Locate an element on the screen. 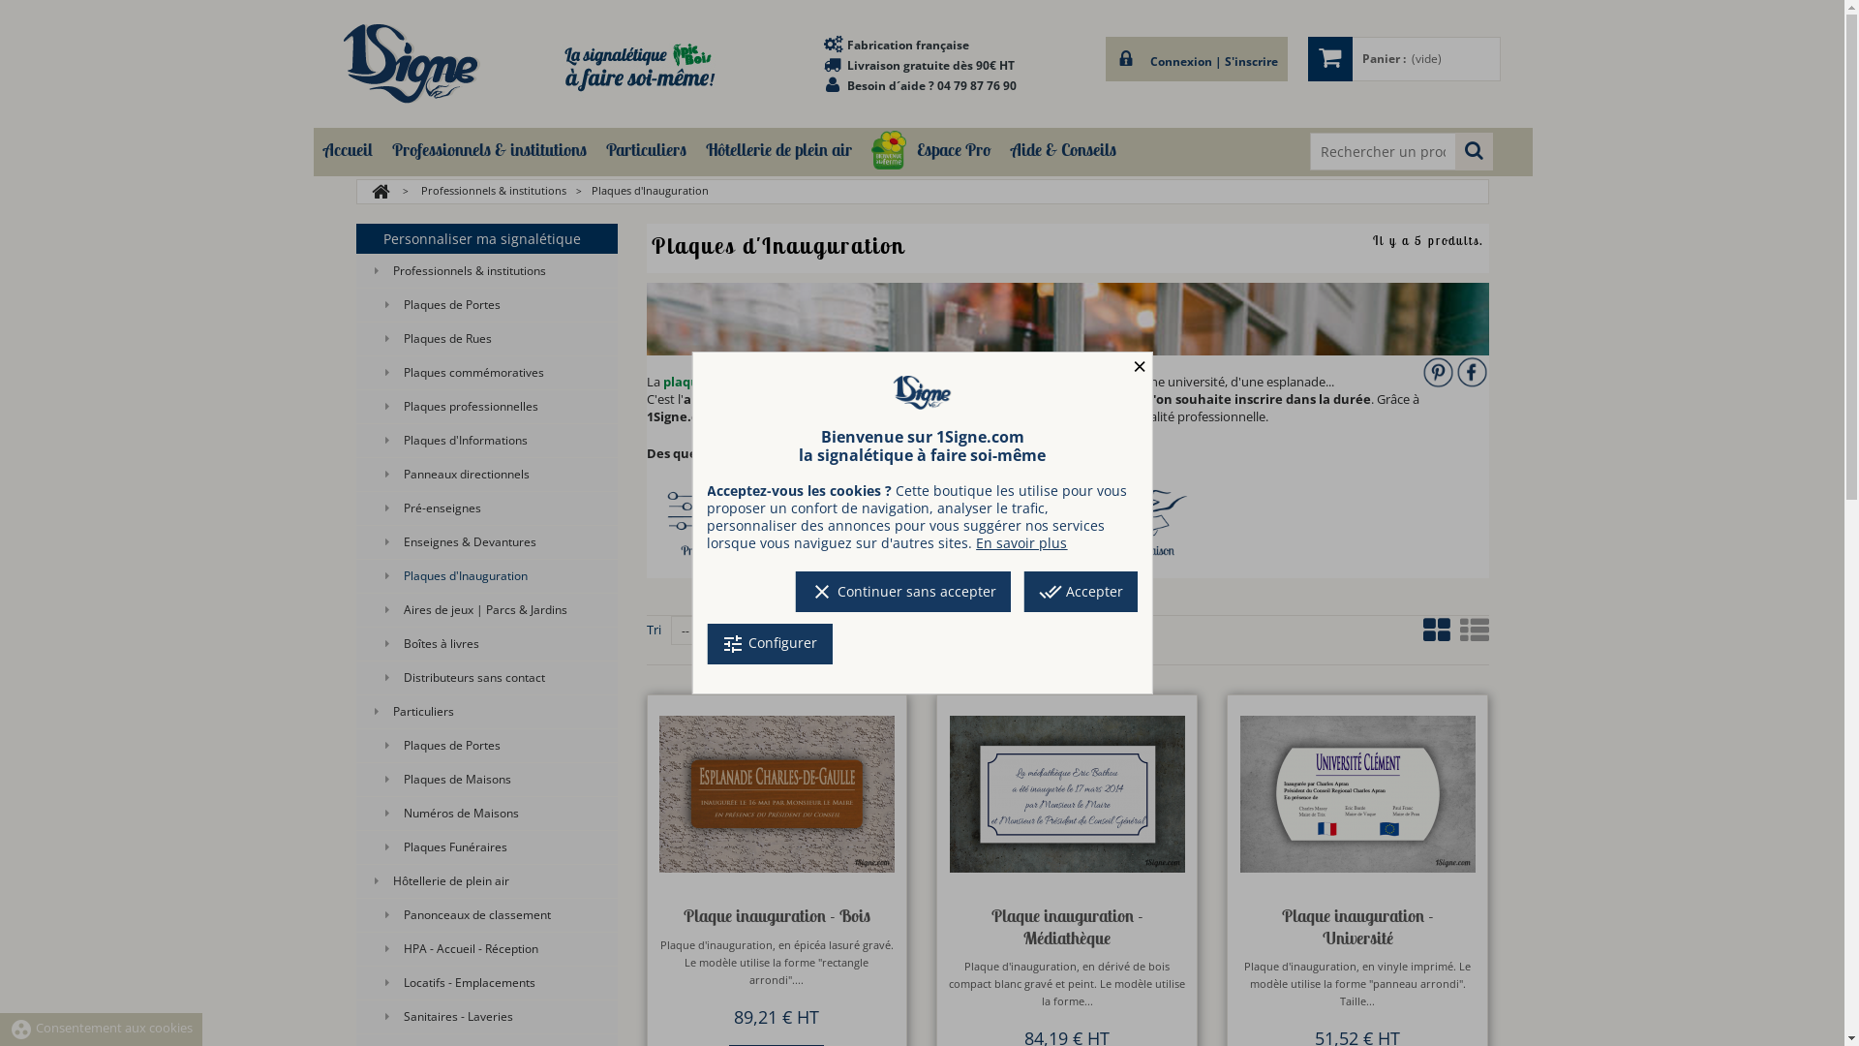  Plaques d'Inauguration is located at coordinates (487, 576).